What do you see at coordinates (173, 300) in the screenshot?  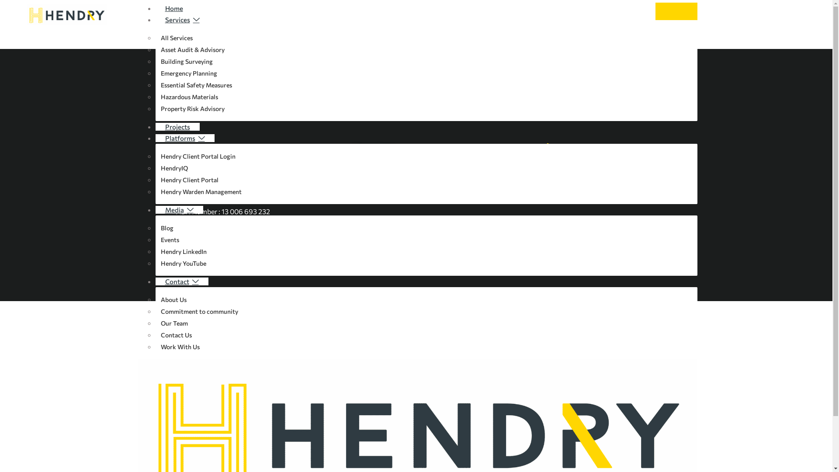 I see `About Us` at bounding box center [173, 300].